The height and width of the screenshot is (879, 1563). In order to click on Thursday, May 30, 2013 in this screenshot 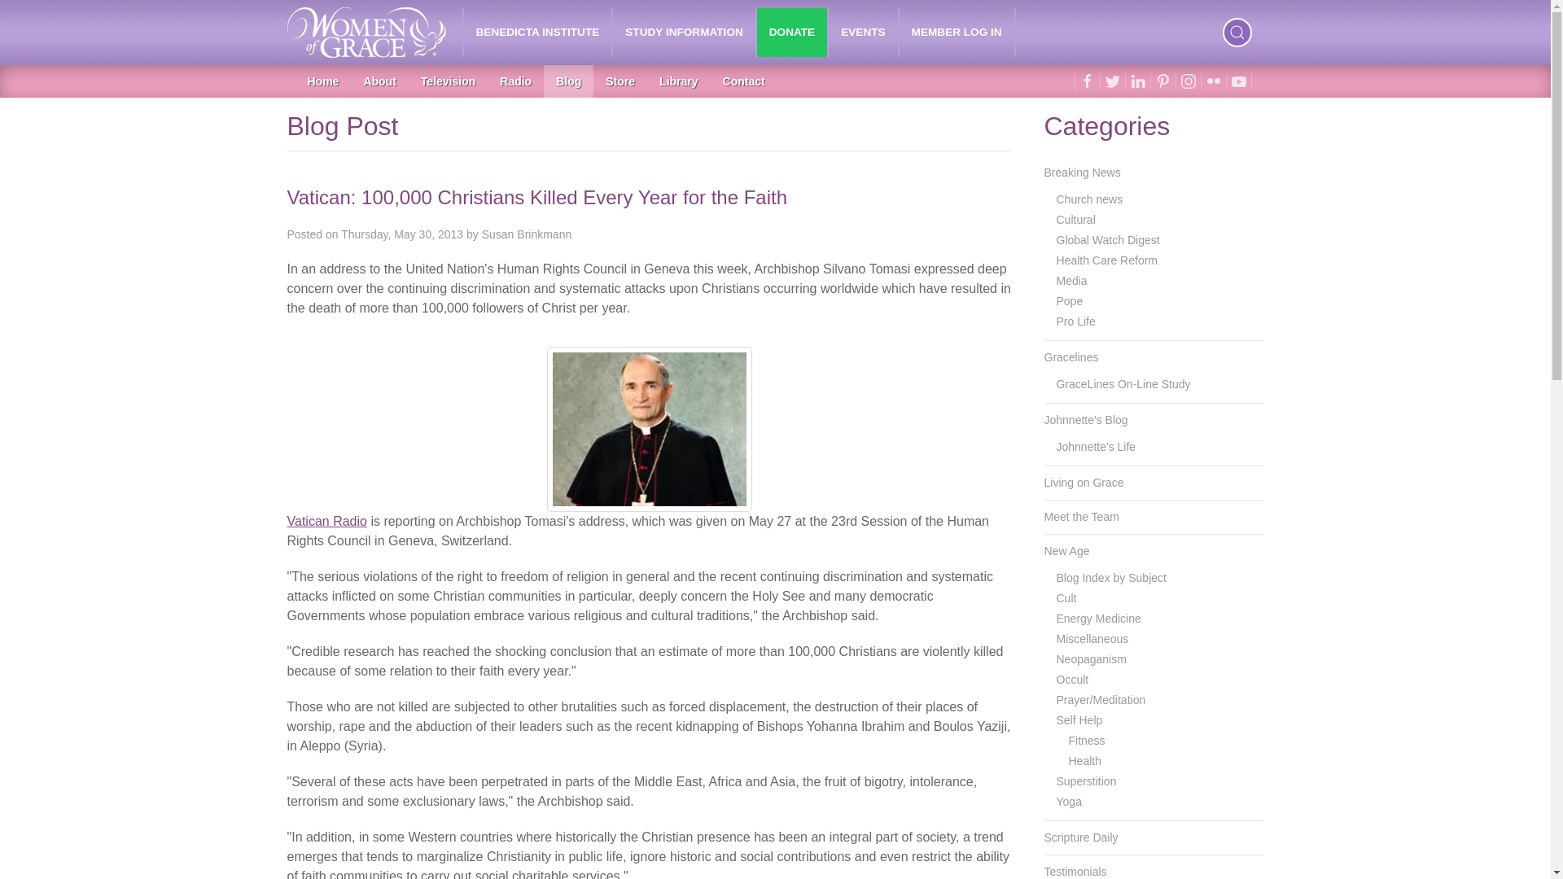, I will do `click(401, 234)`.